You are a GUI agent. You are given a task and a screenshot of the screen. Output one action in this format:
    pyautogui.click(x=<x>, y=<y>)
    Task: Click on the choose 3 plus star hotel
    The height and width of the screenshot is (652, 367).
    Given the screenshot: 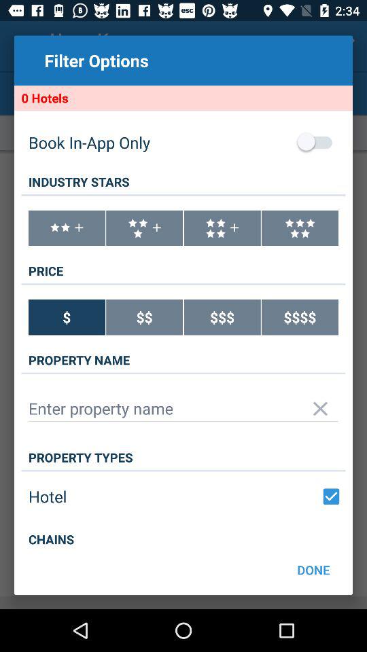 What is the action you would take?
    pyautogui.click(x=144, y=228)
    